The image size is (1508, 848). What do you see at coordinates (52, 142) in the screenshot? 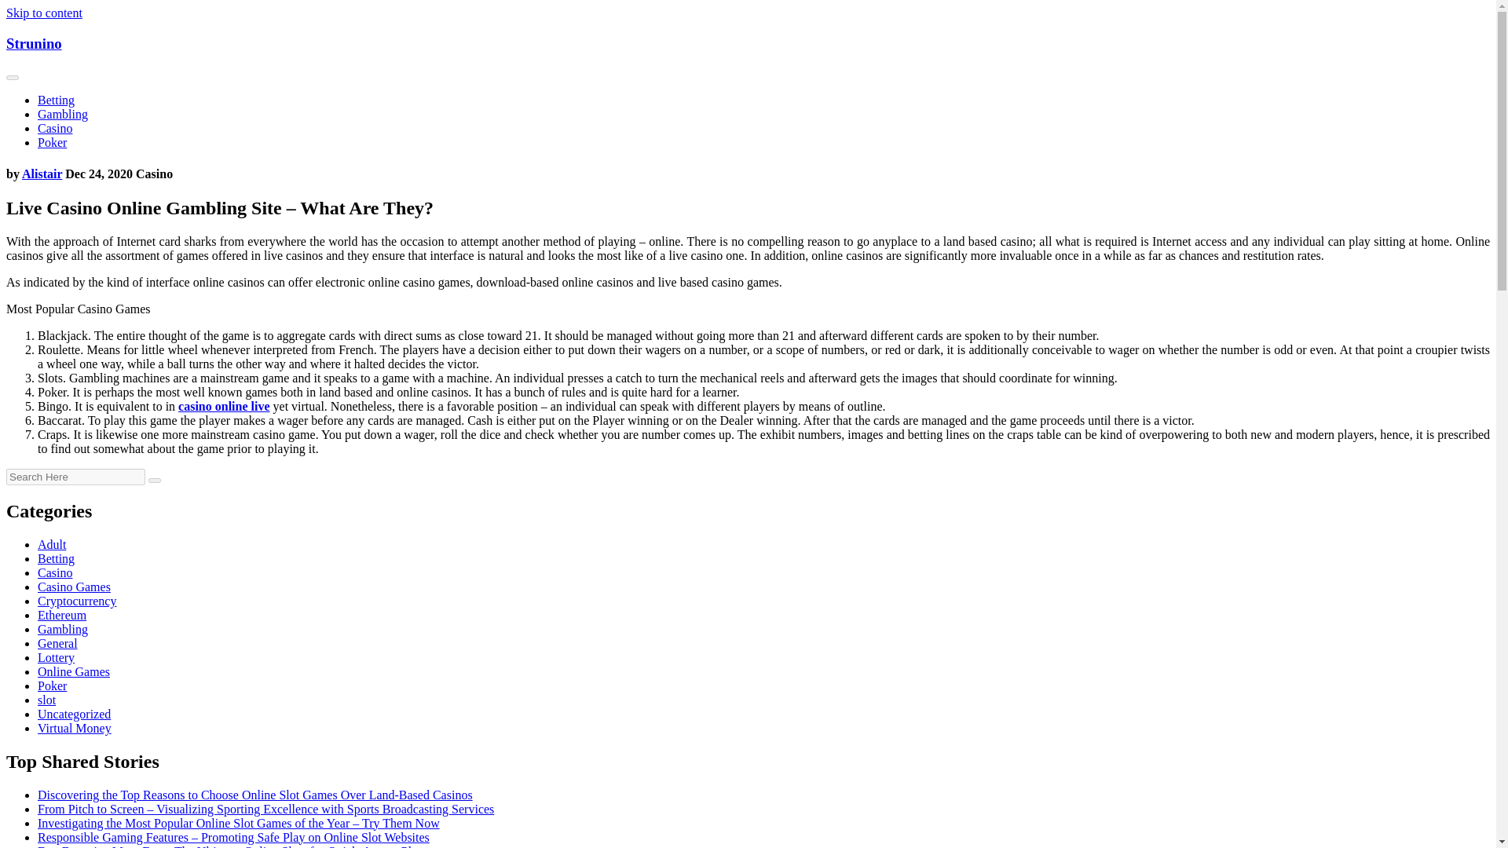
I see `Poker` at bounding box center [52, 142].